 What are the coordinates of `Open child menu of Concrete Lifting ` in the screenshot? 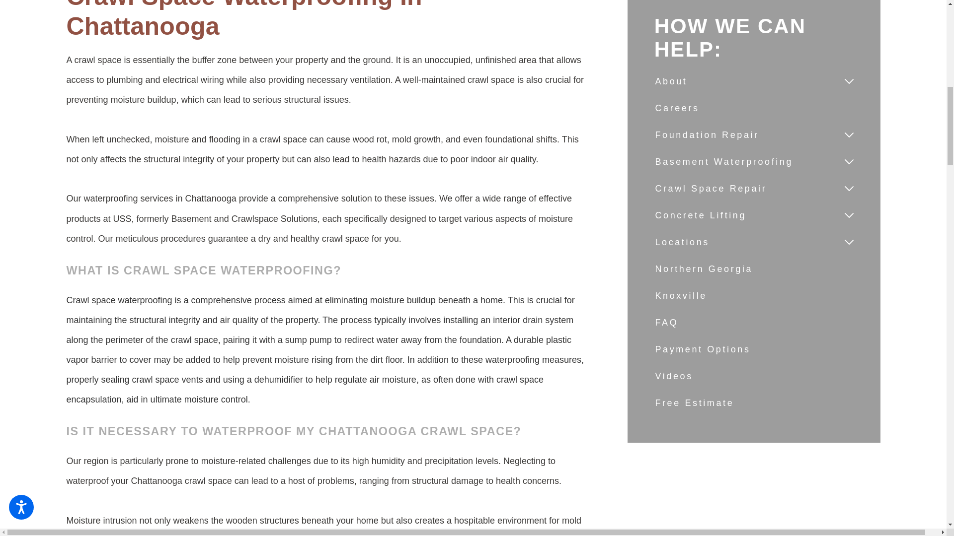 It's located at (849, 215).